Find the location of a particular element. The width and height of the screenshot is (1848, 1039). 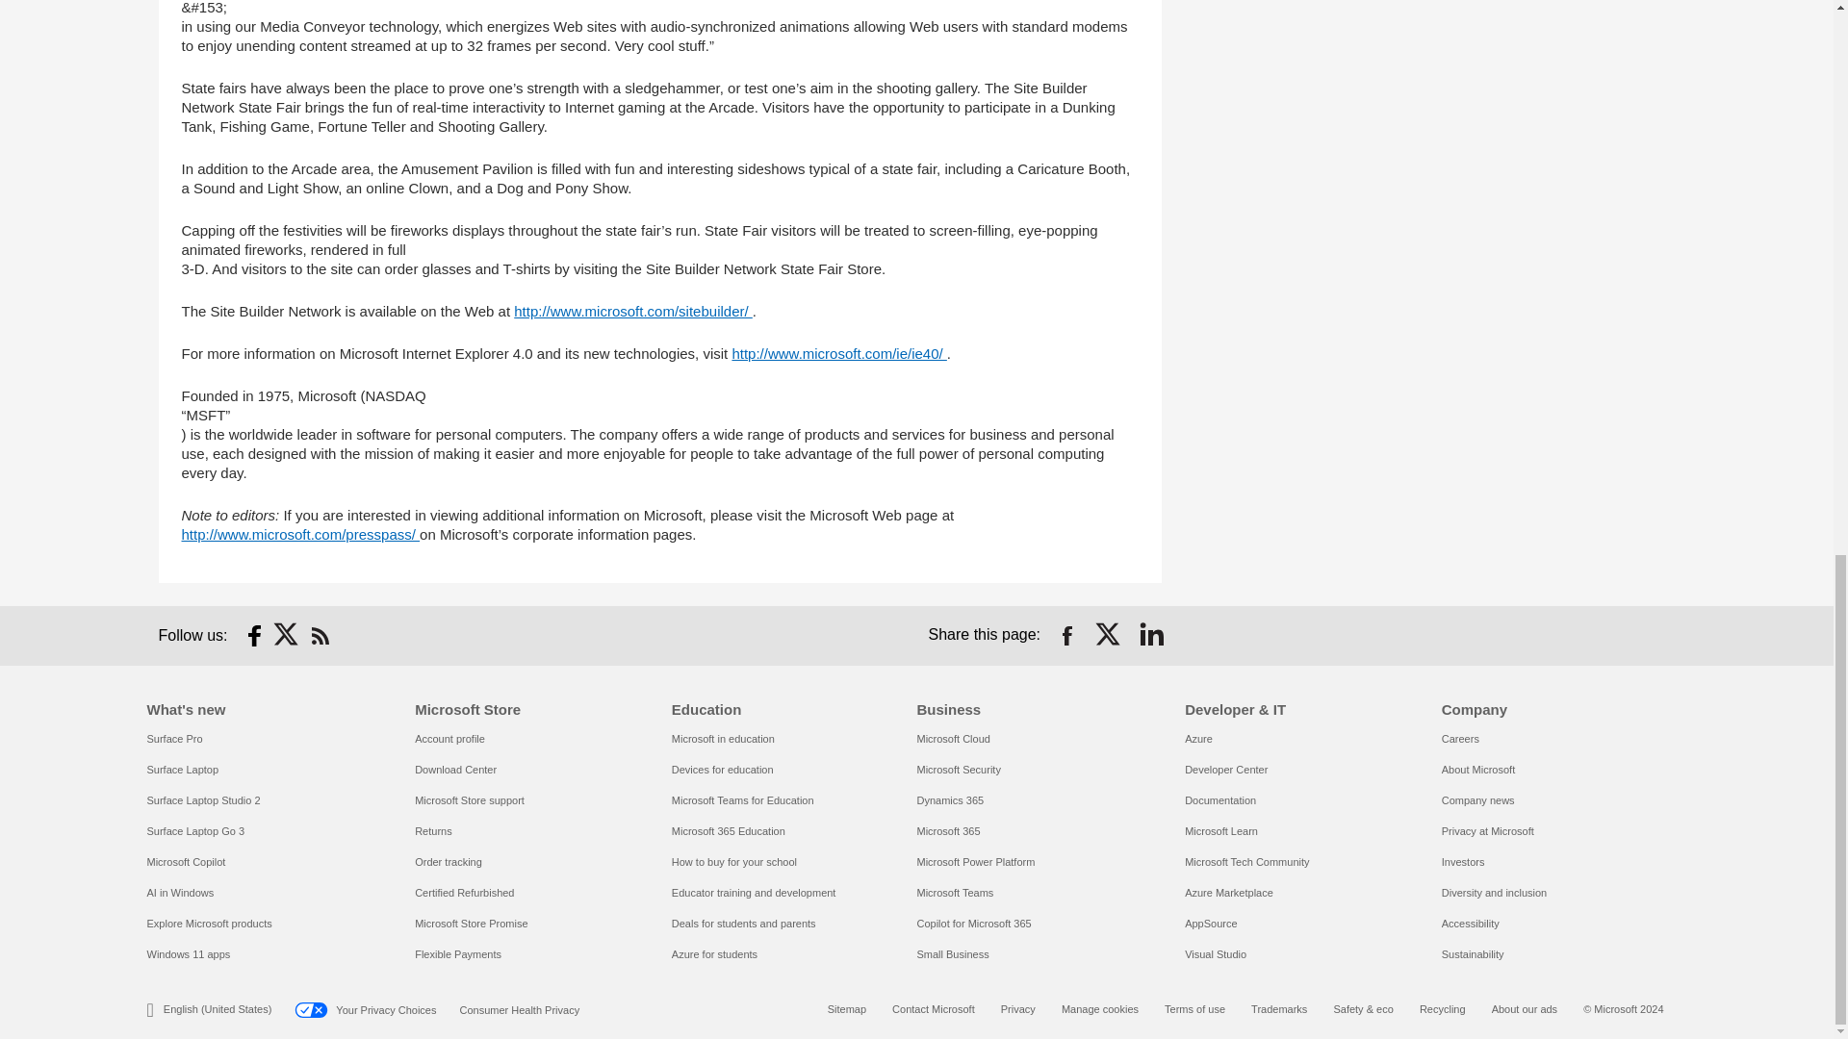

Share on Twitter is located at coordinates (1109, 635).